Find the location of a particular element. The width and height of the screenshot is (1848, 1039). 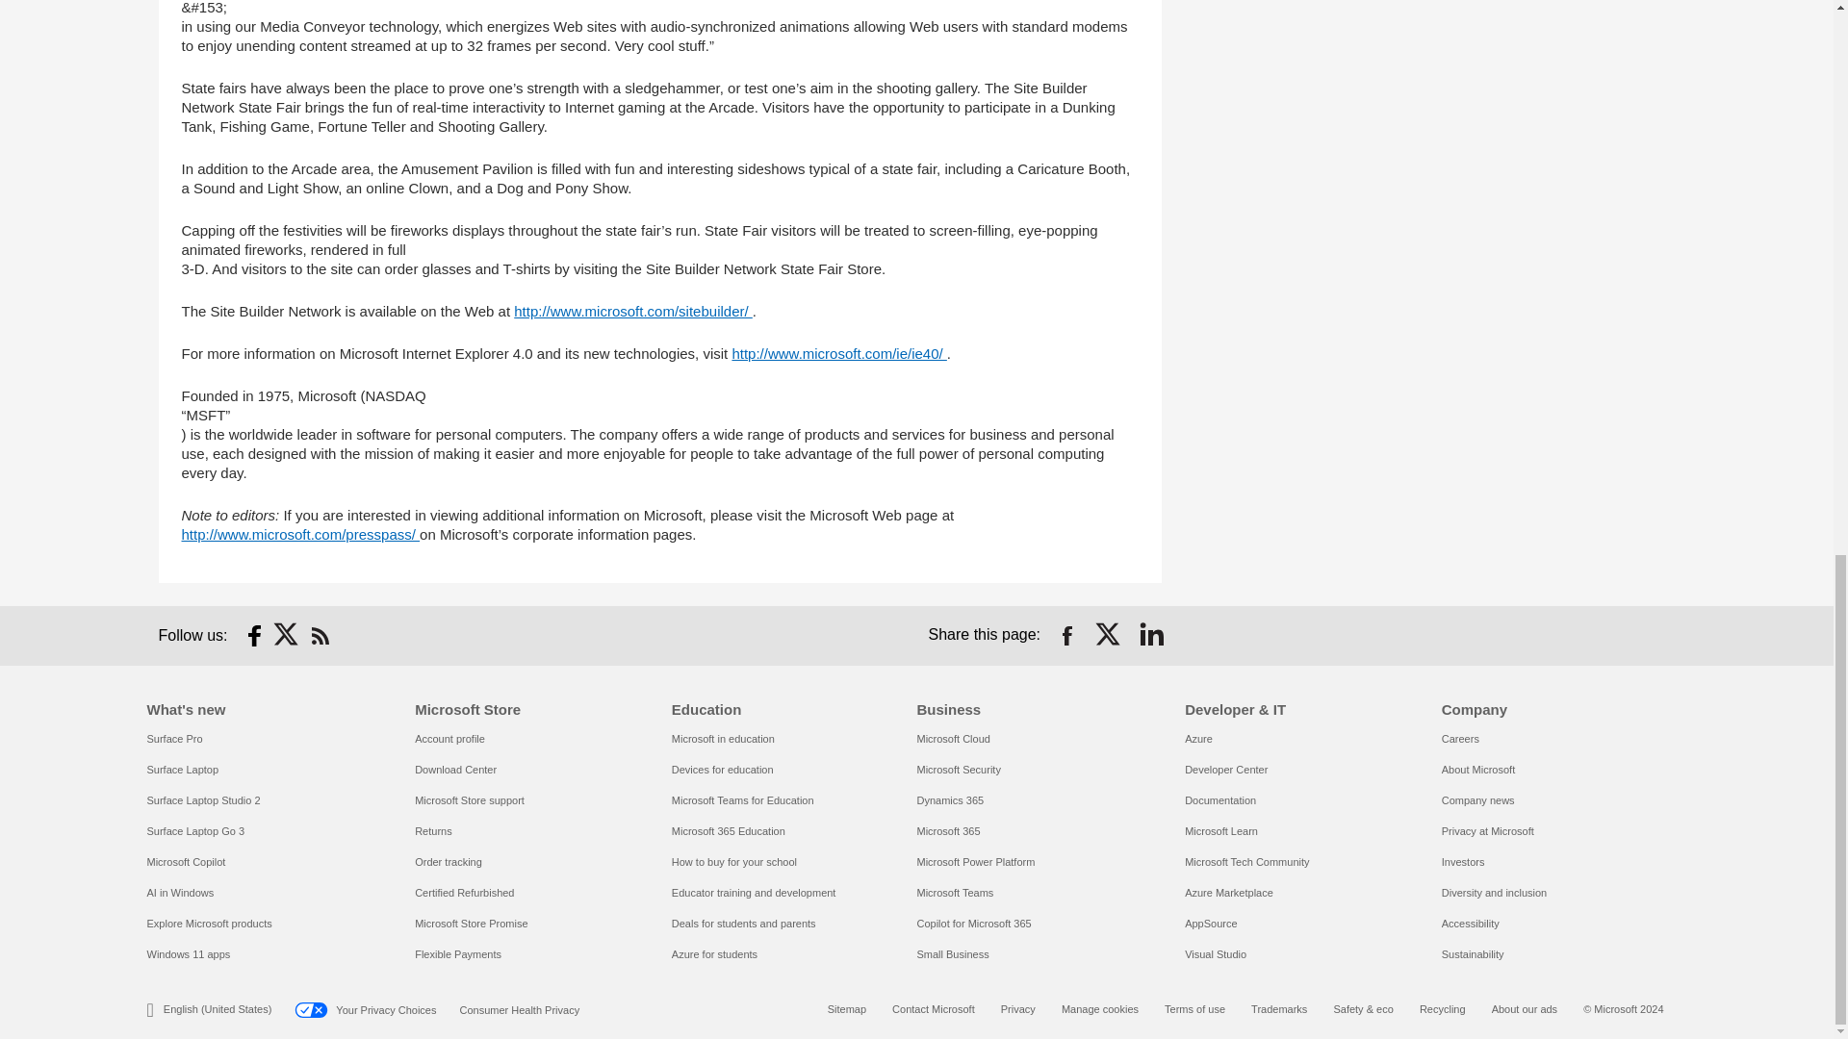

Share on Twitter is located at coordinates (1109, 635).